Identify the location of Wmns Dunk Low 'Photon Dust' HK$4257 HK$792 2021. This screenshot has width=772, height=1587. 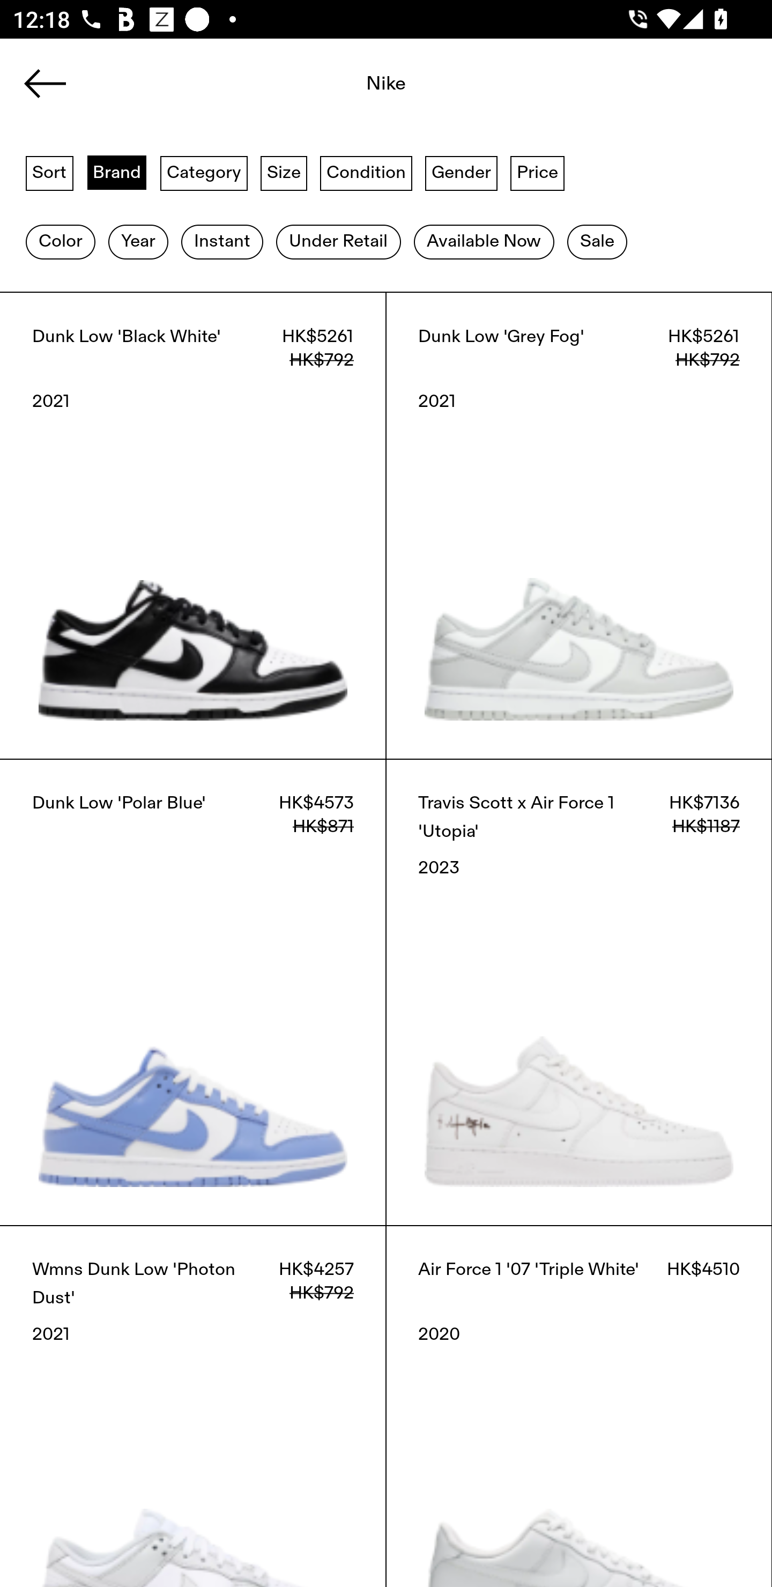
(193, 1406).